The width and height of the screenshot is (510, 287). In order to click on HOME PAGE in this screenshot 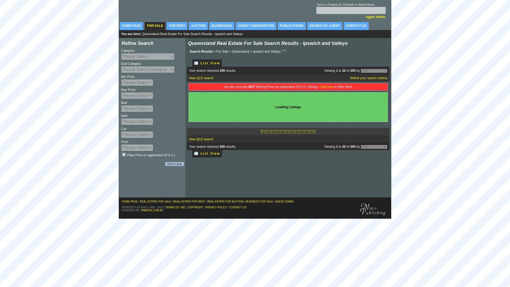, I will do `click(130, 201)`.